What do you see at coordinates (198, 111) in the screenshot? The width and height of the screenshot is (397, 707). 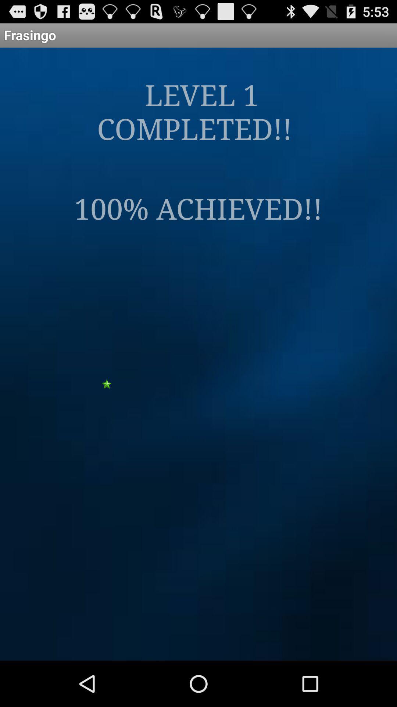 I see `tap app below the frasingo icon` at bounding box center [198, 111].